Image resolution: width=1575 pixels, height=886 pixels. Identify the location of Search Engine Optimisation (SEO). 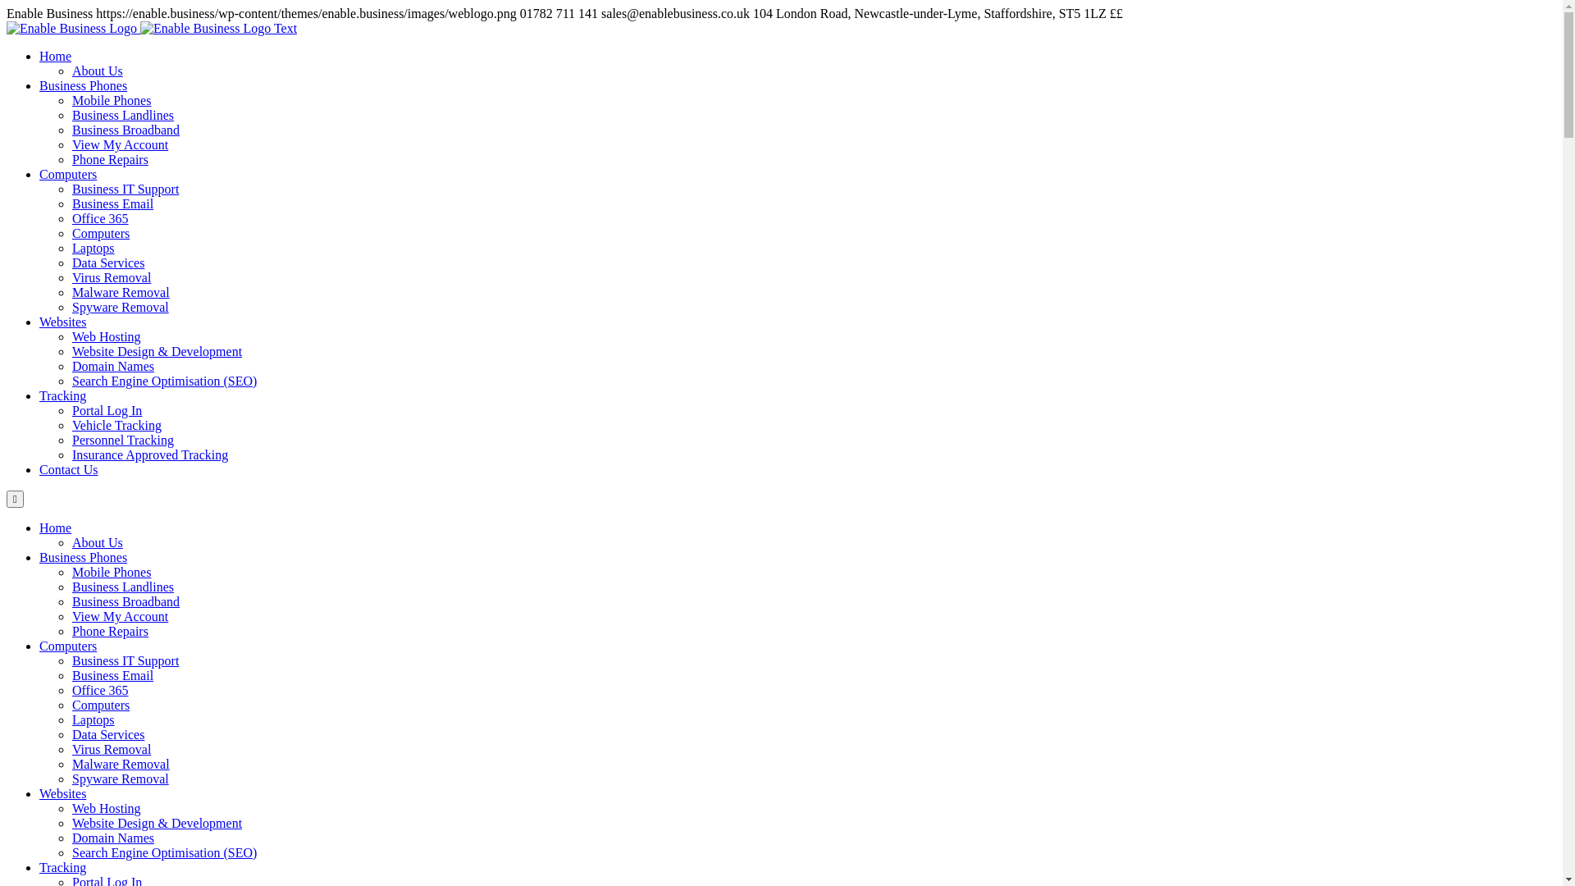
(164, 853).